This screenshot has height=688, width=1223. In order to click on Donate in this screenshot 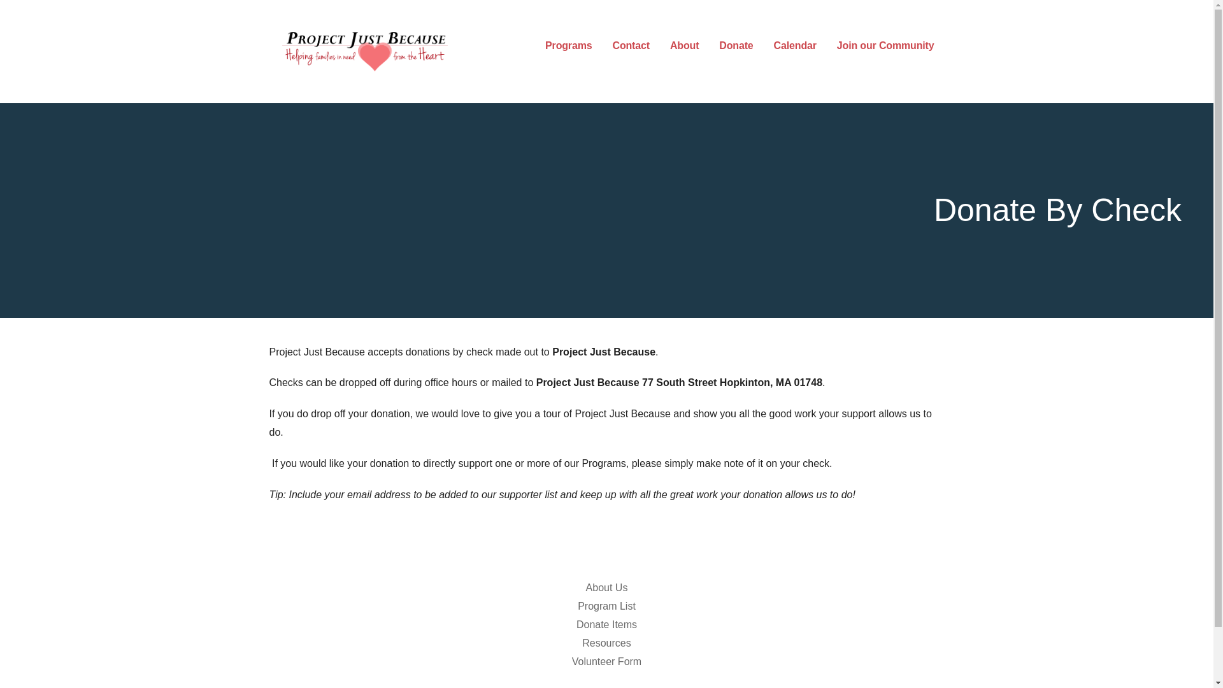, I will do `click(736, 46)`.